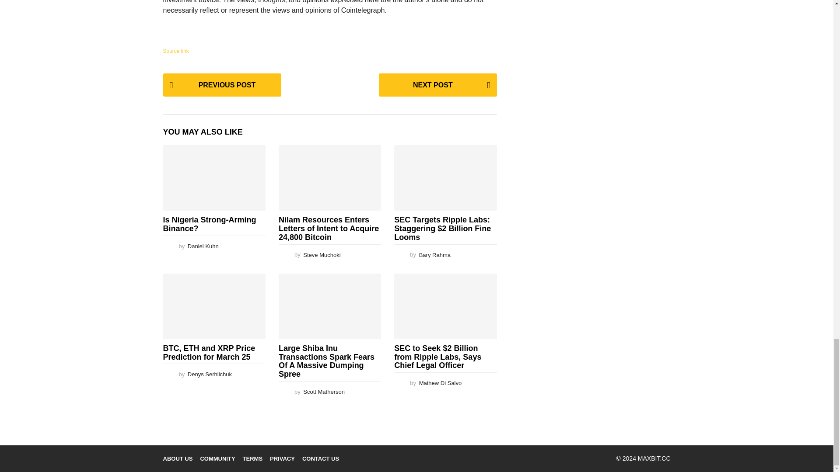 This screenshot has width=840, height=472. I want to click on Bary Rahma, so click(435, 254).